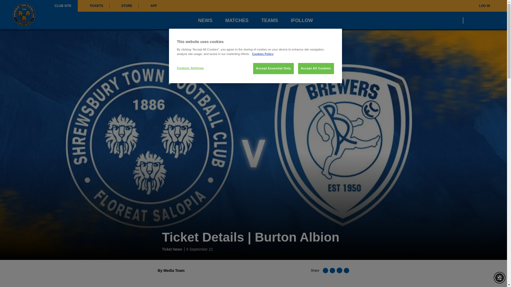  I want to click on APP, so click(151, 6).